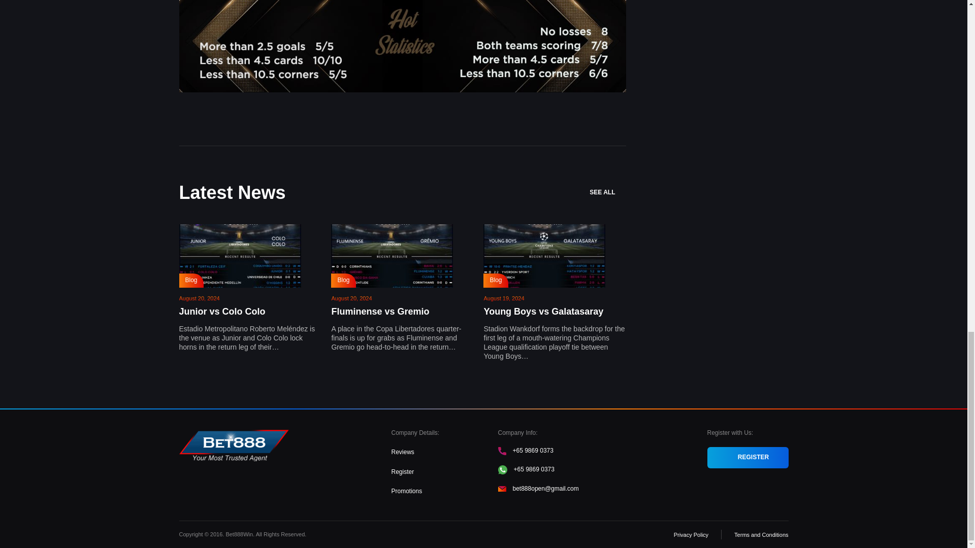  What do you see at coordinates (402, 452) in the screenshot?
I see `Reviews` at bounding box center [402, 452].